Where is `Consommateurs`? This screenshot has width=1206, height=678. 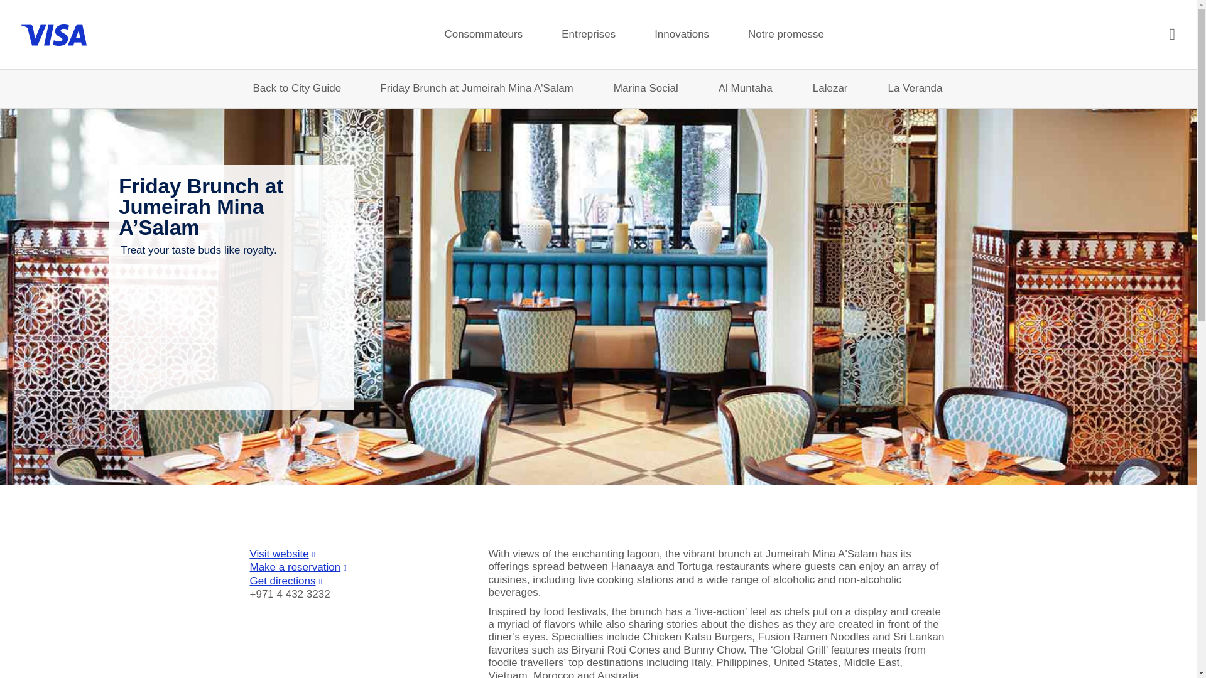
Consommateurs is located at coordinates (484, 34).